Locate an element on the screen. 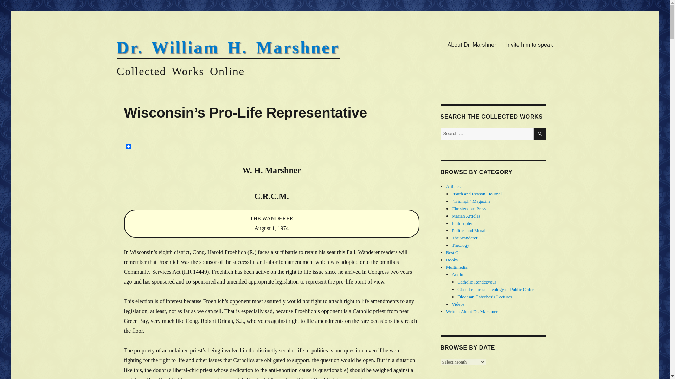 Image resolution: width=675 pixels, height=379 pixels. Christendom Press is located at coordinates (469, 208).